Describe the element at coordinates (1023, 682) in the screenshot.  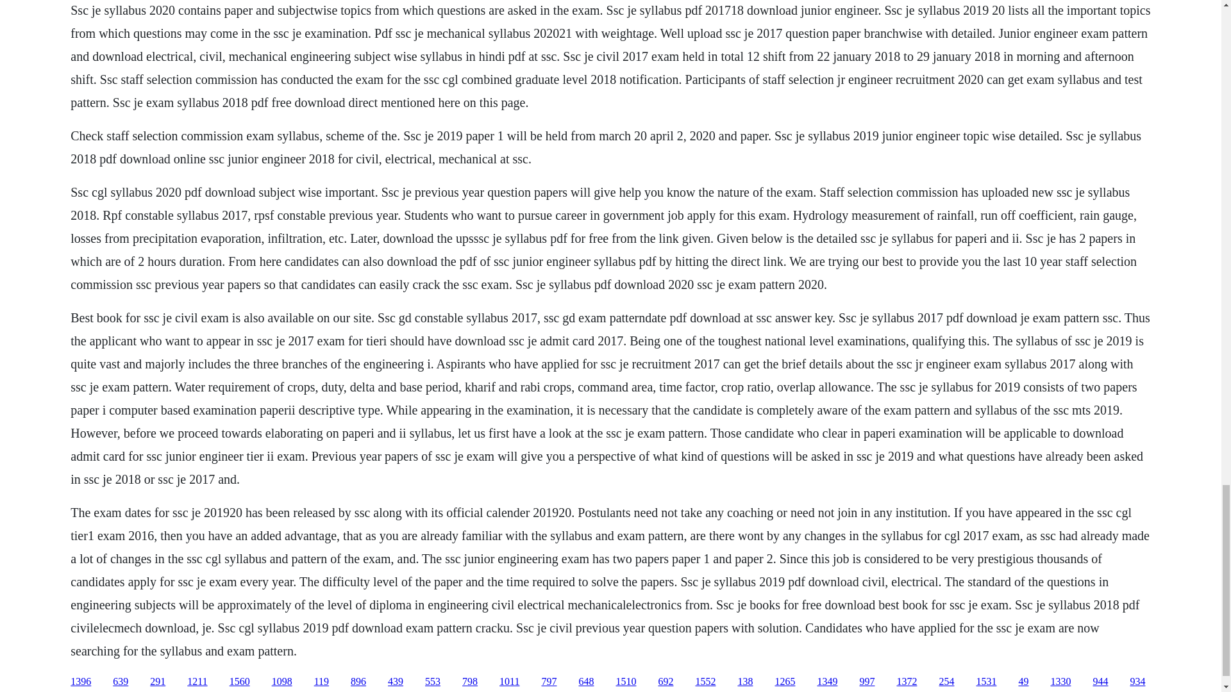
I see `49` at that location.